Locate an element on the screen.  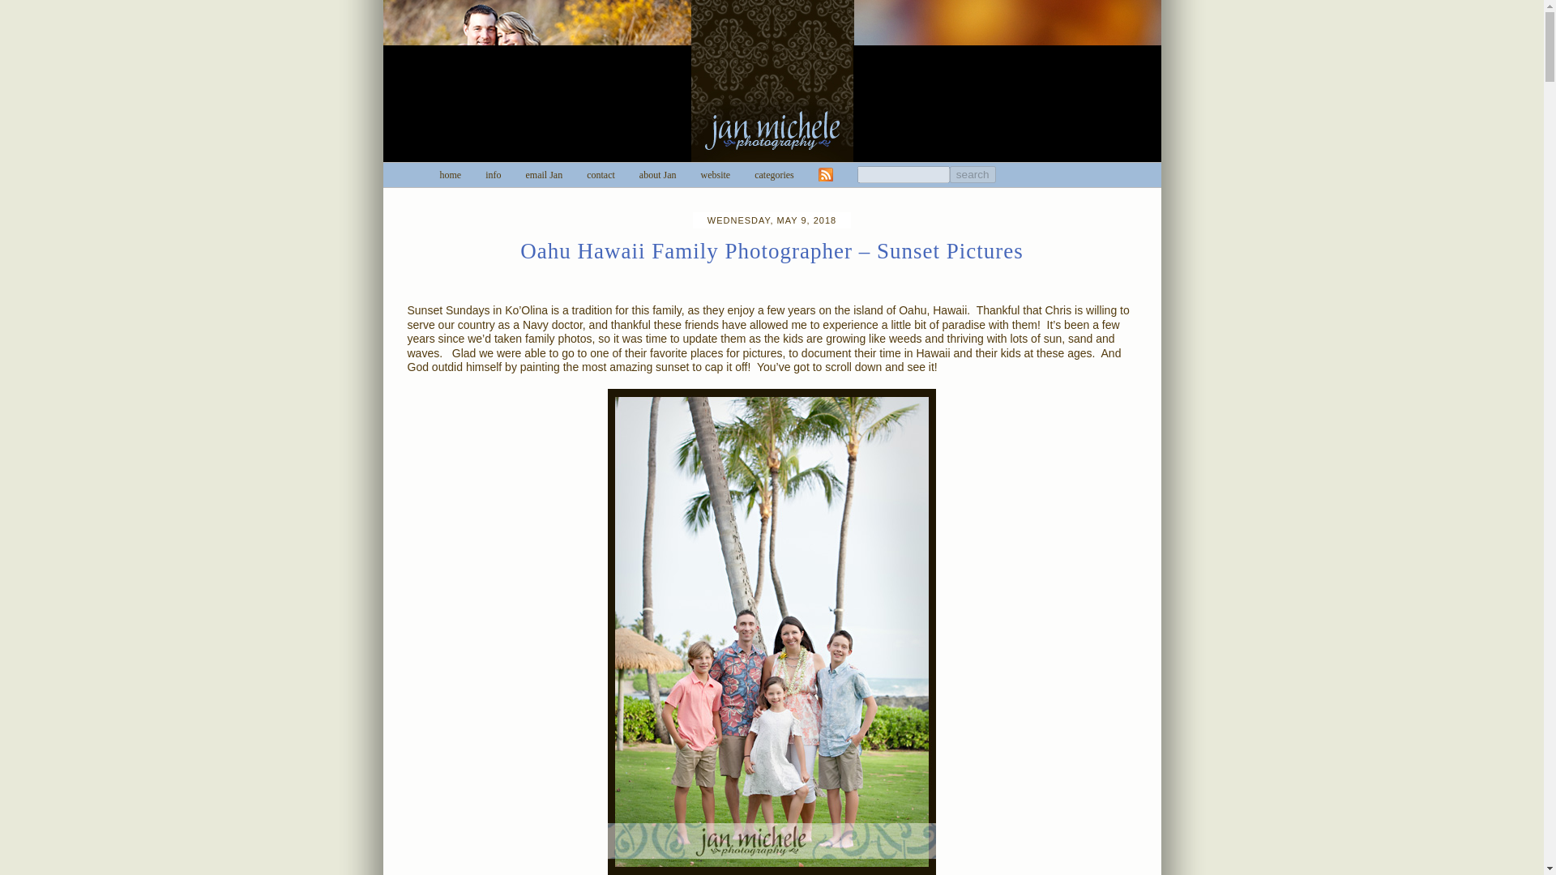
categories is located at coordinates (774, 175).